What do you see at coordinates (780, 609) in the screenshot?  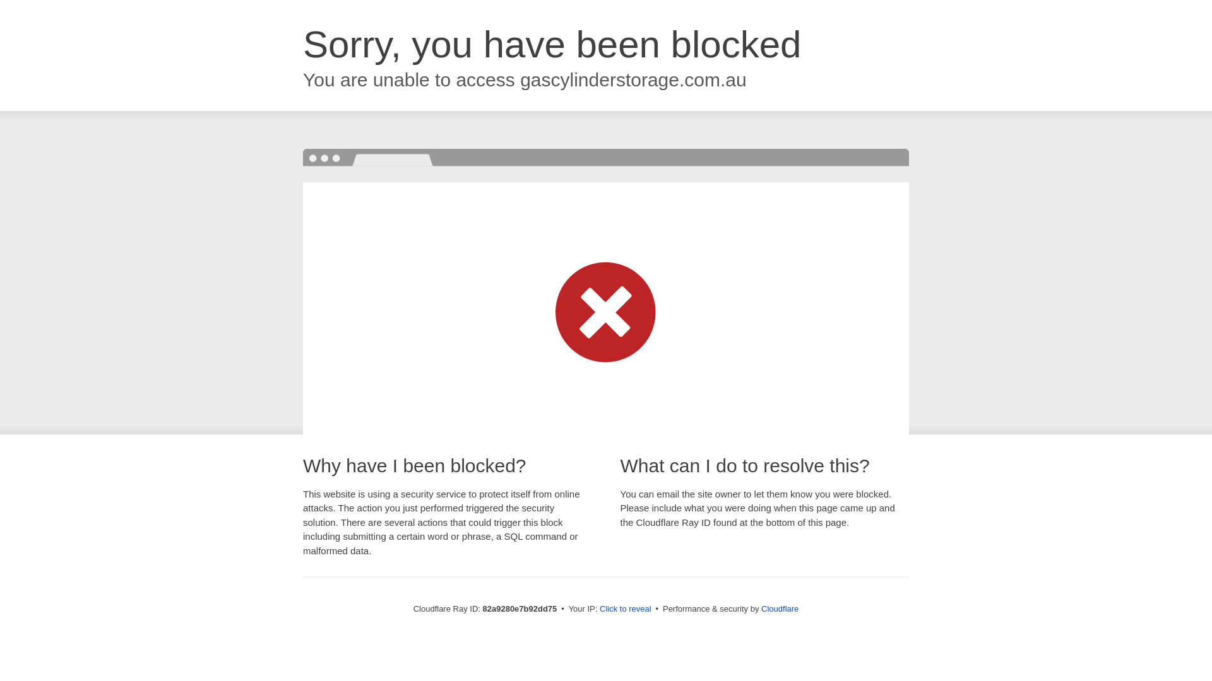 I see `Cloudflare` at bounding box center [780, 609].